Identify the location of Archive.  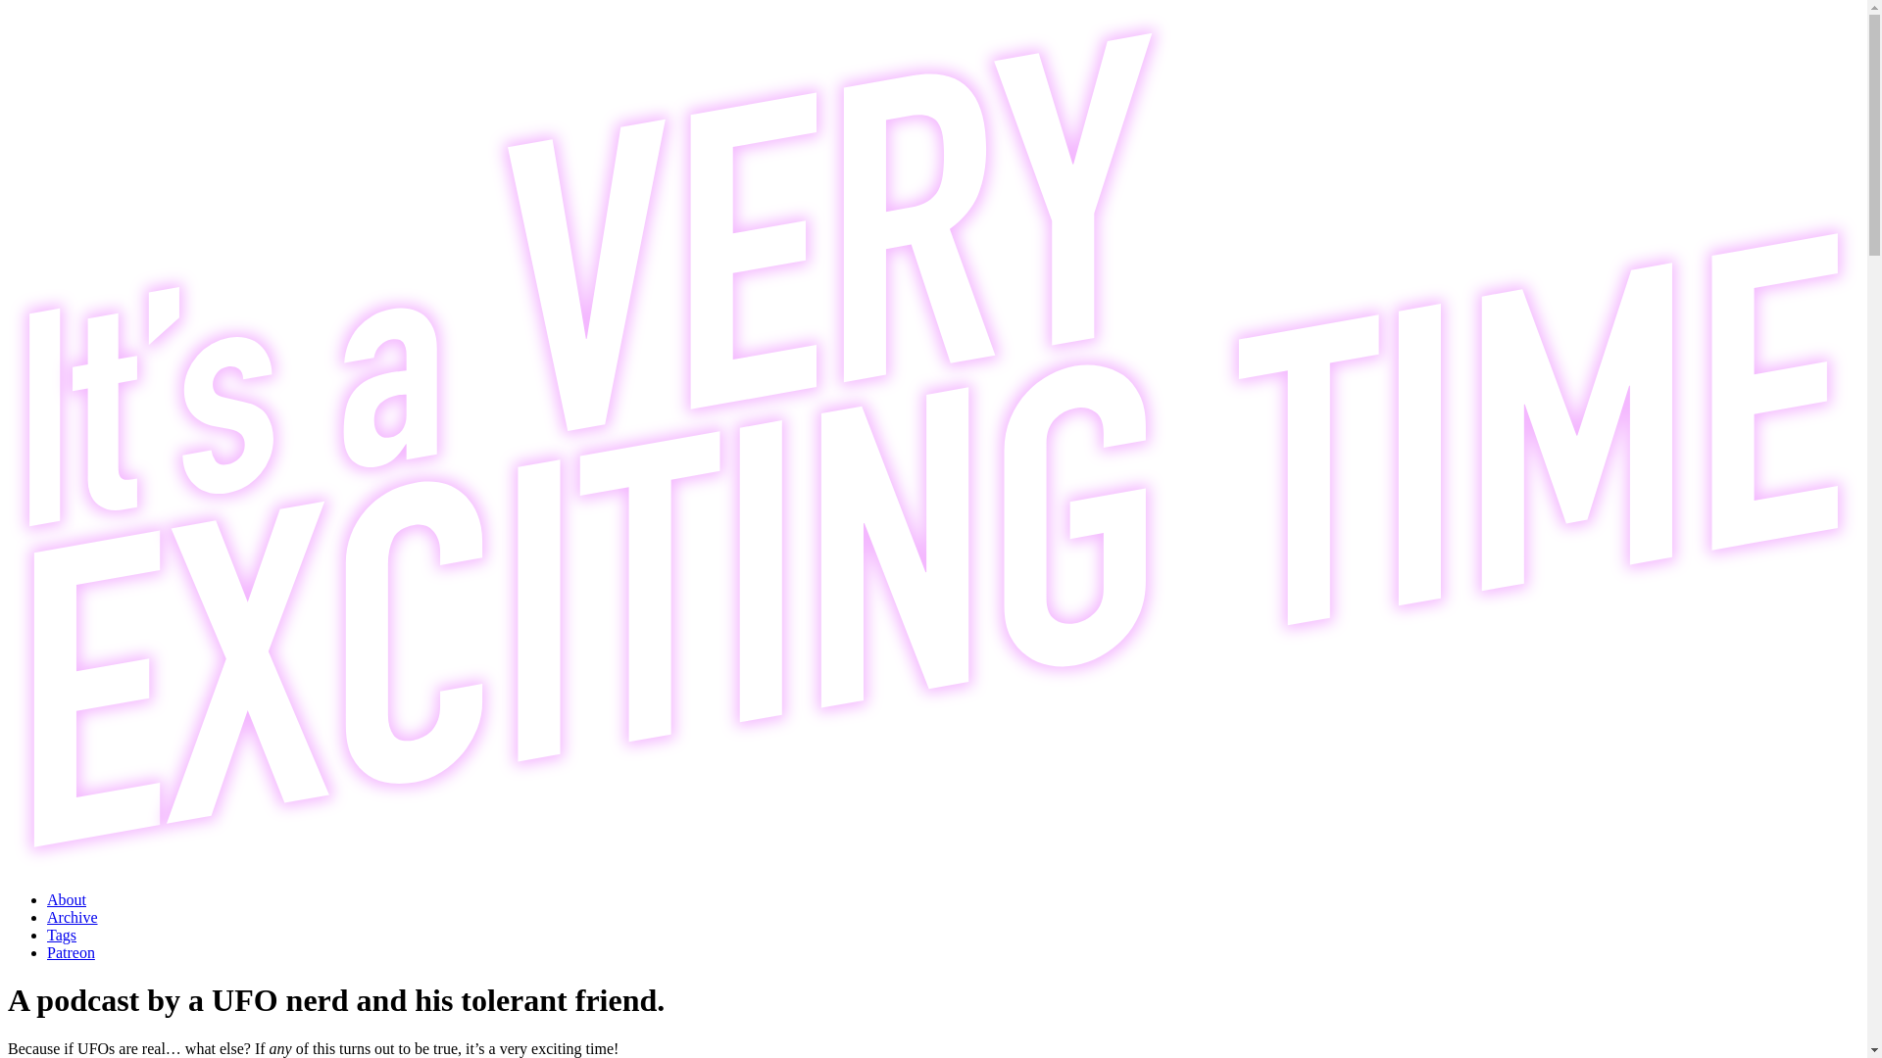
(73, 917).